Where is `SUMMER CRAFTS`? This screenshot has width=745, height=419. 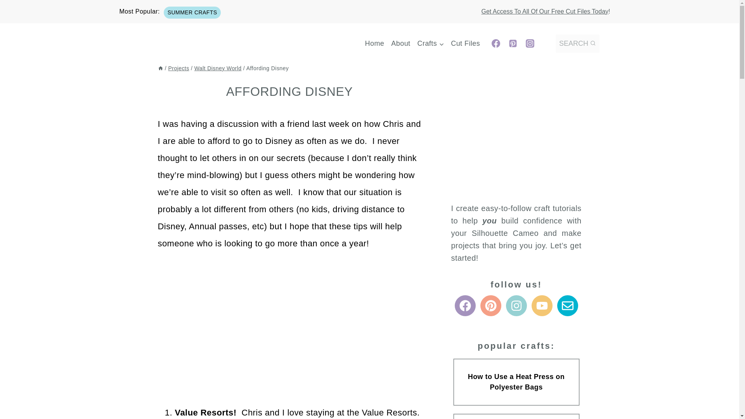
SUMMER CRAFTS is located at coordinates (192, 12).